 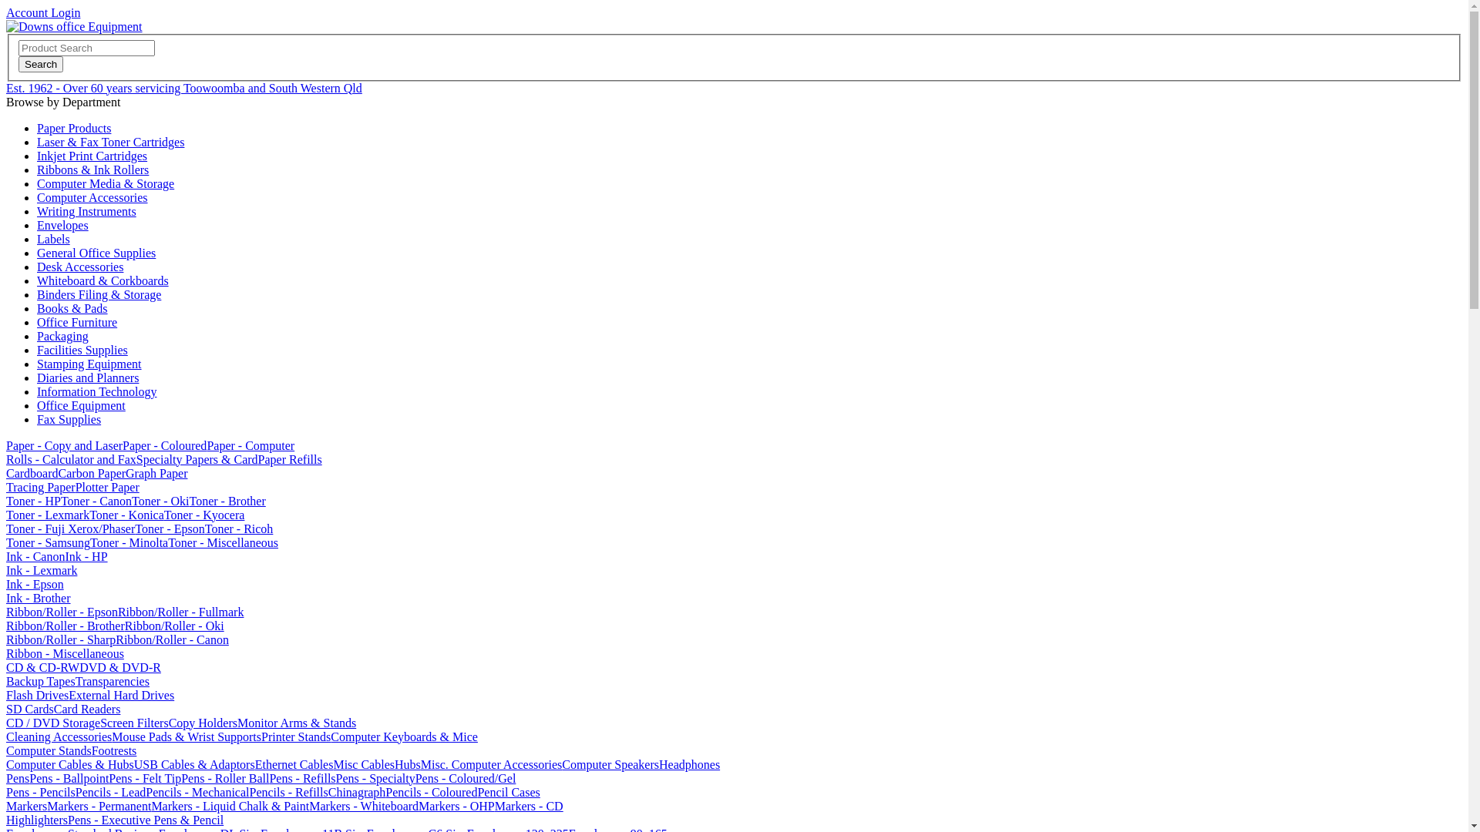 What do you see at coordinates (96, 501) in the screenshot?
I see `Toner - Canon` at bounding box center [96, 501].